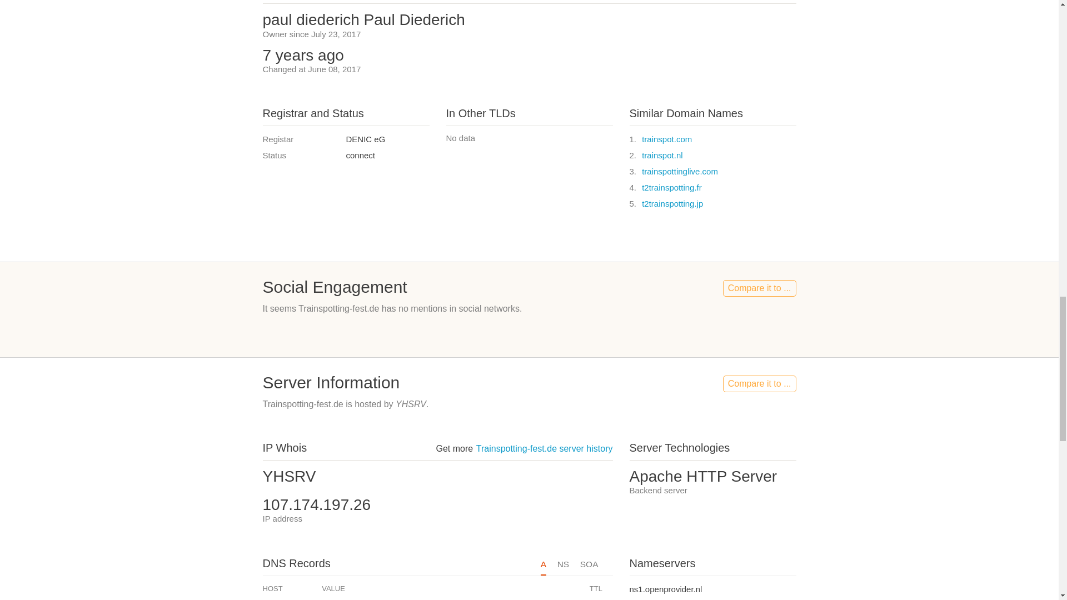 The image size is (1067, 600). What do you see at coordinates (759, 384) in the screenshot?
I see `Compare it to ...` at bounding box center [759, 384].